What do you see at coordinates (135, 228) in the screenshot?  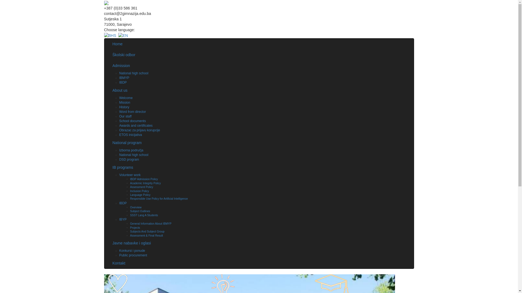 I see `Projects` at bounding box center [135, 228].